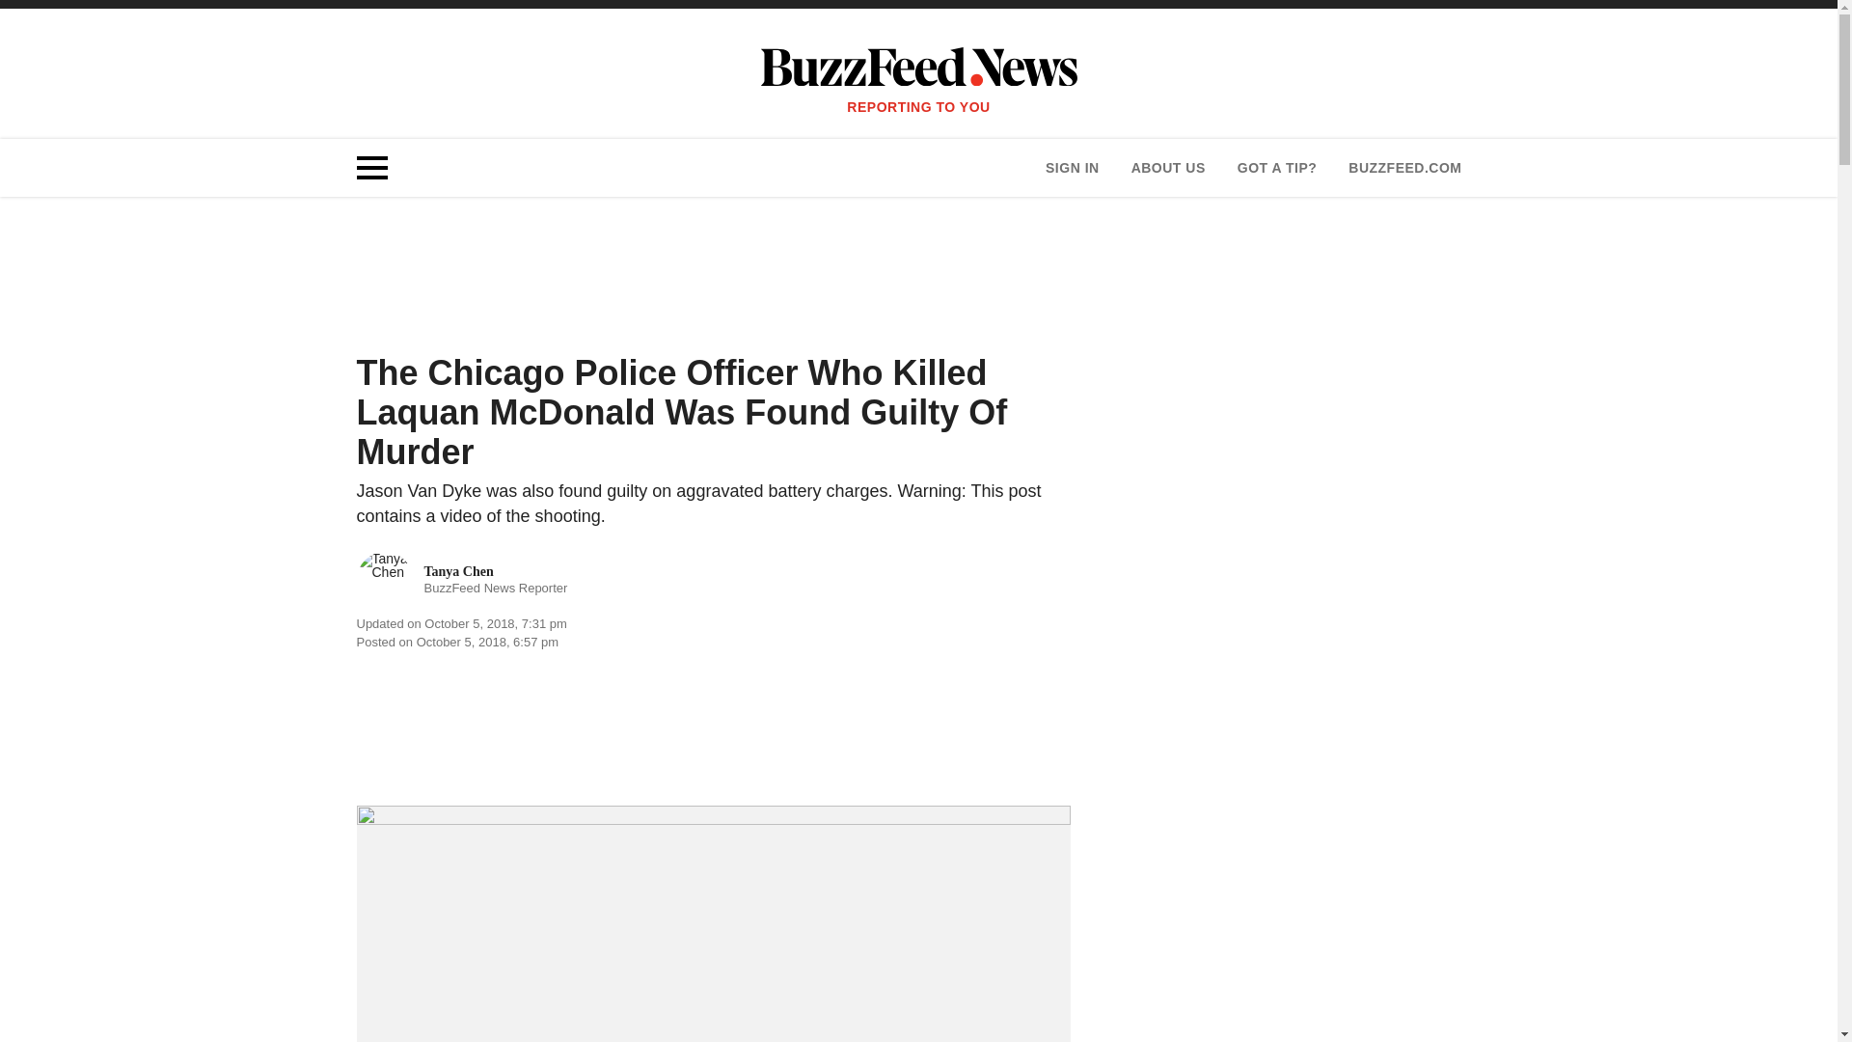 Image resolution: width=1852 pixels, height=1042 pixels. Describe the element at coordinates (1167, 168) in the screenshot. I see `ABOUT US` at that location.